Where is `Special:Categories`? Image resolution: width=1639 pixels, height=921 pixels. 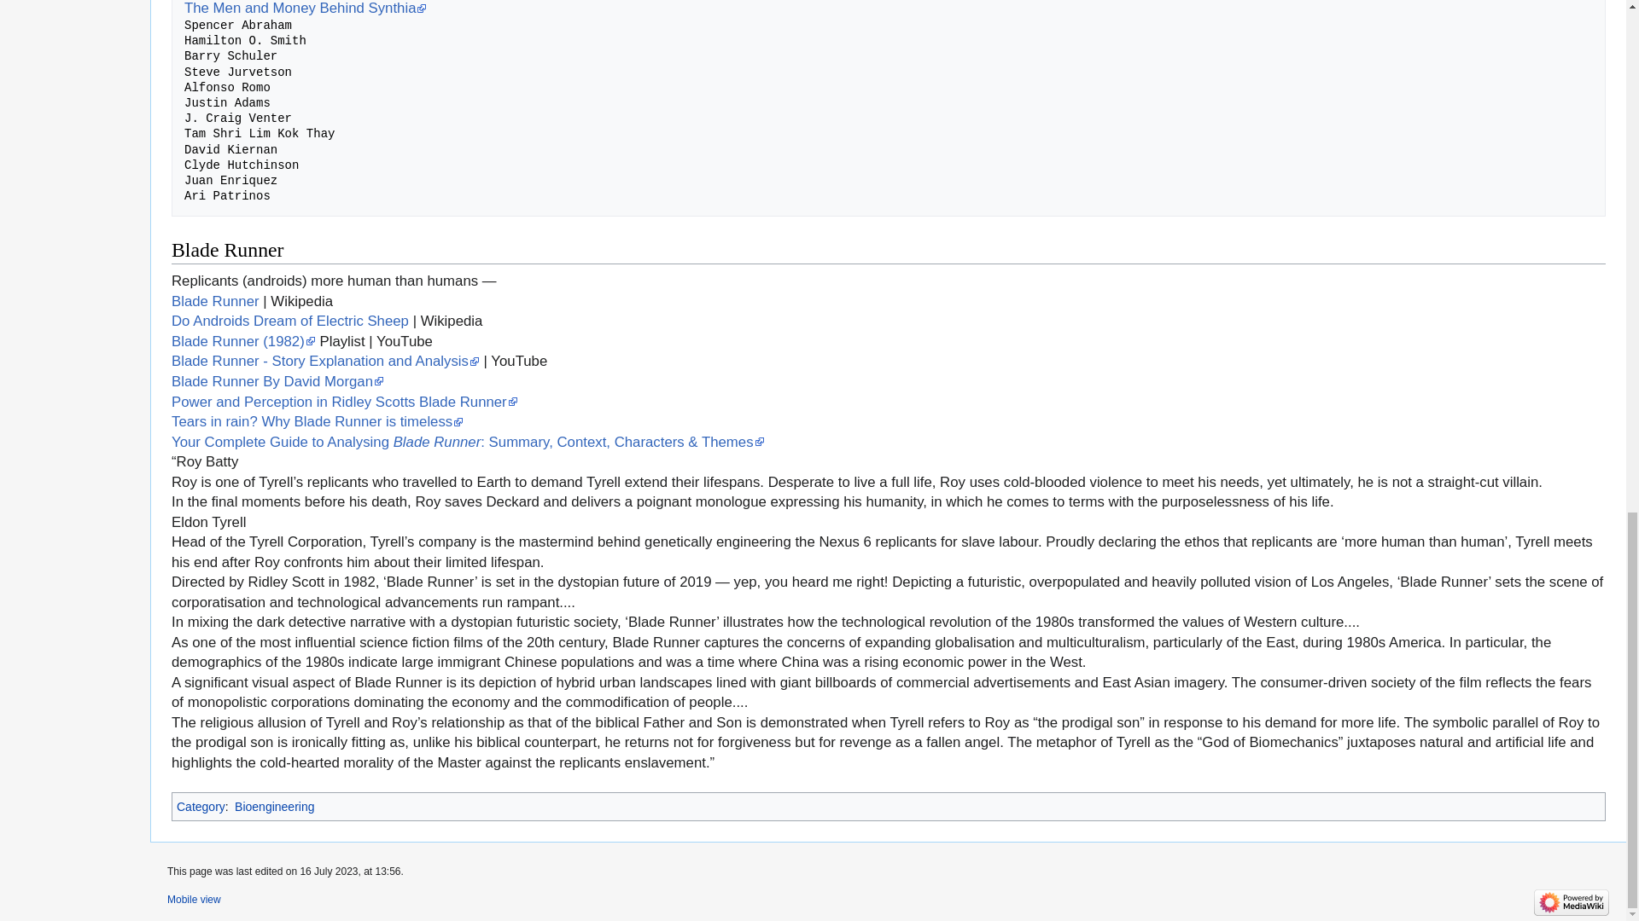 Special:Categories is located at coordinates (201, 807).